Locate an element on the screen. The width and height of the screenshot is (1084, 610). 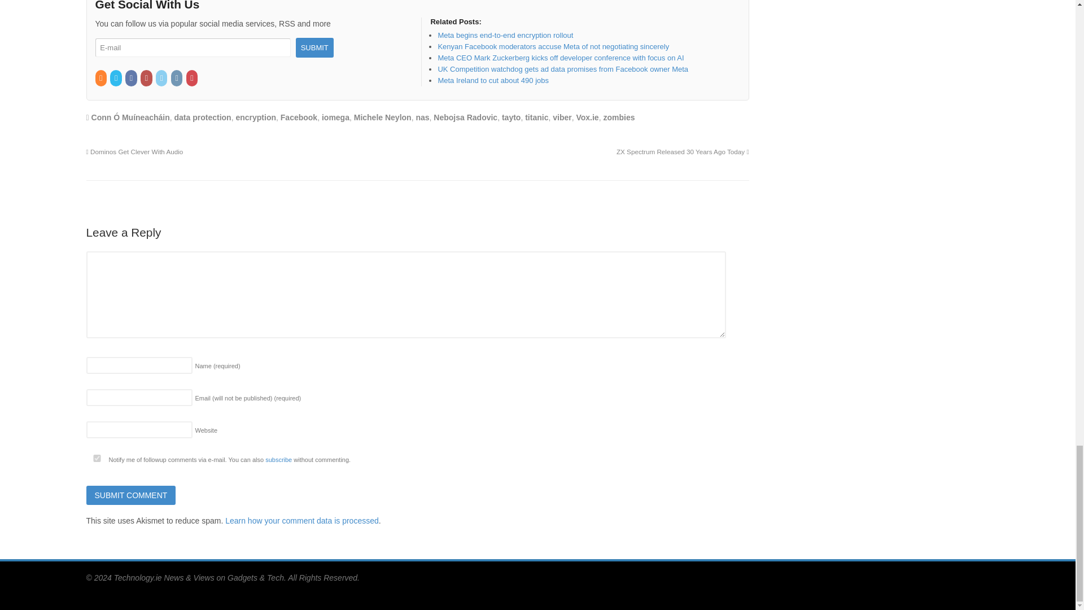
Instagram is located at coordinates (177, 78).